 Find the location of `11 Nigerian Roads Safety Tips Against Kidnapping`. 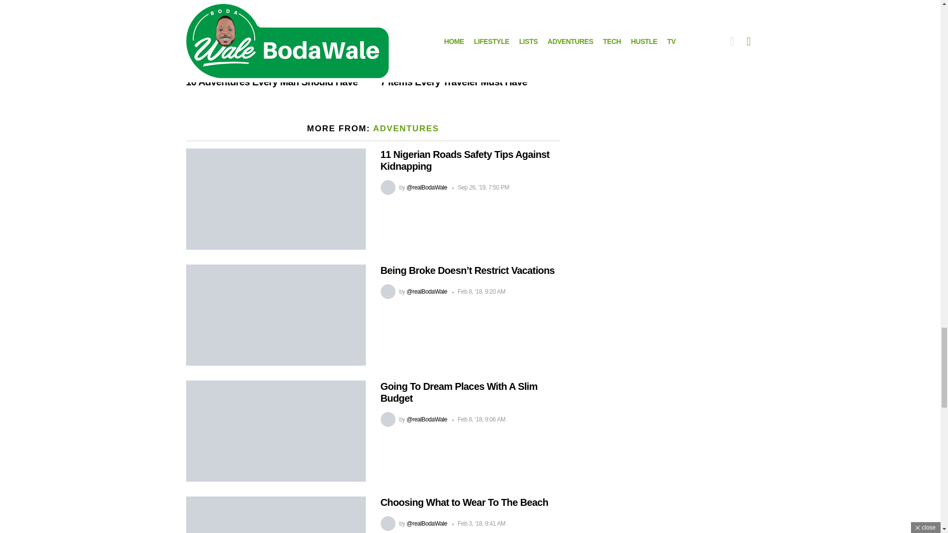

11 Nigerian Roads Safety Tips Against Kidnapping is located at coordinates (276, 199).